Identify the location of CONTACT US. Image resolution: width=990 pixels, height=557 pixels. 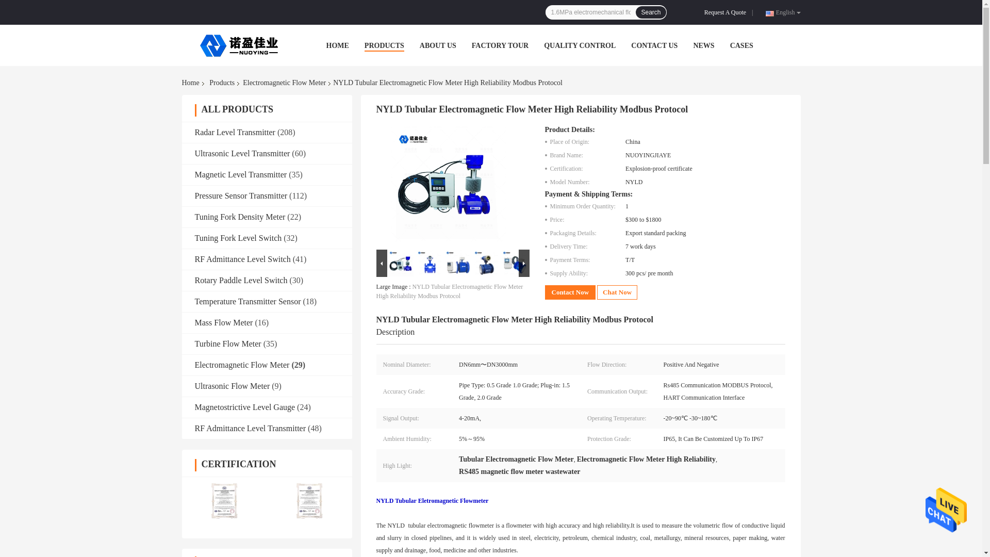
(654, 45).